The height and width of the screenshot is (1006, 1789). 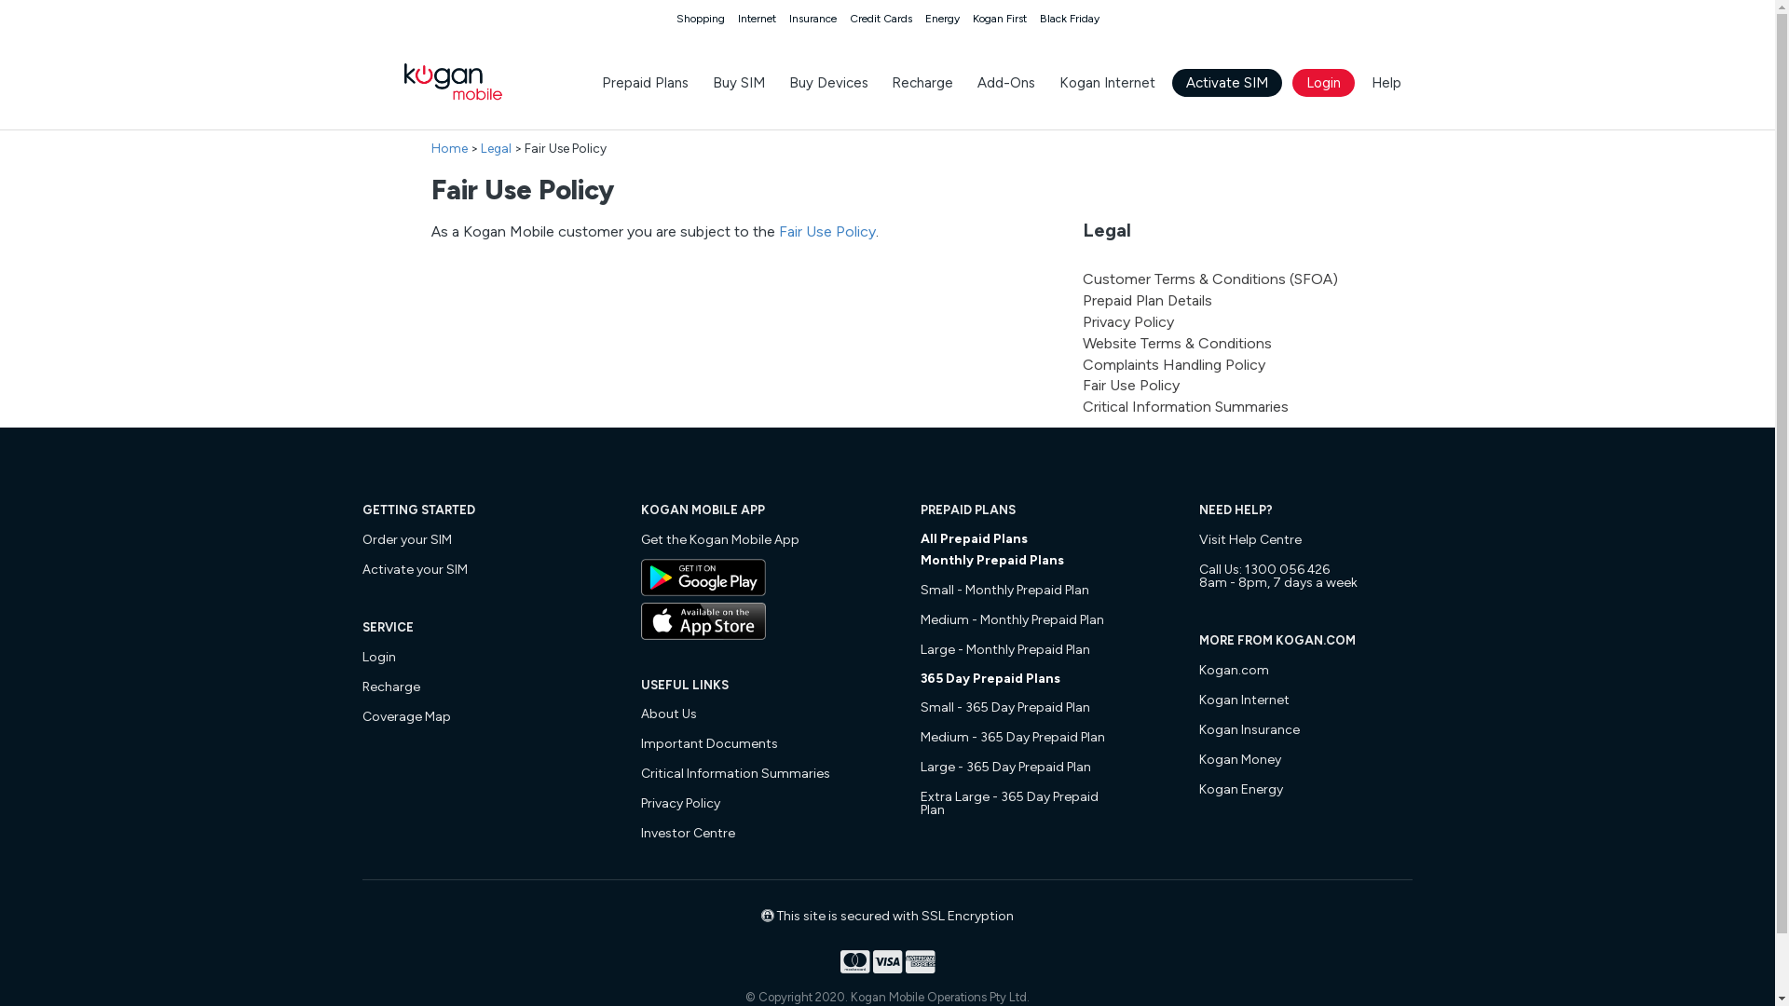 I want to click on Activate SIM, so click(x=1227, y=83).